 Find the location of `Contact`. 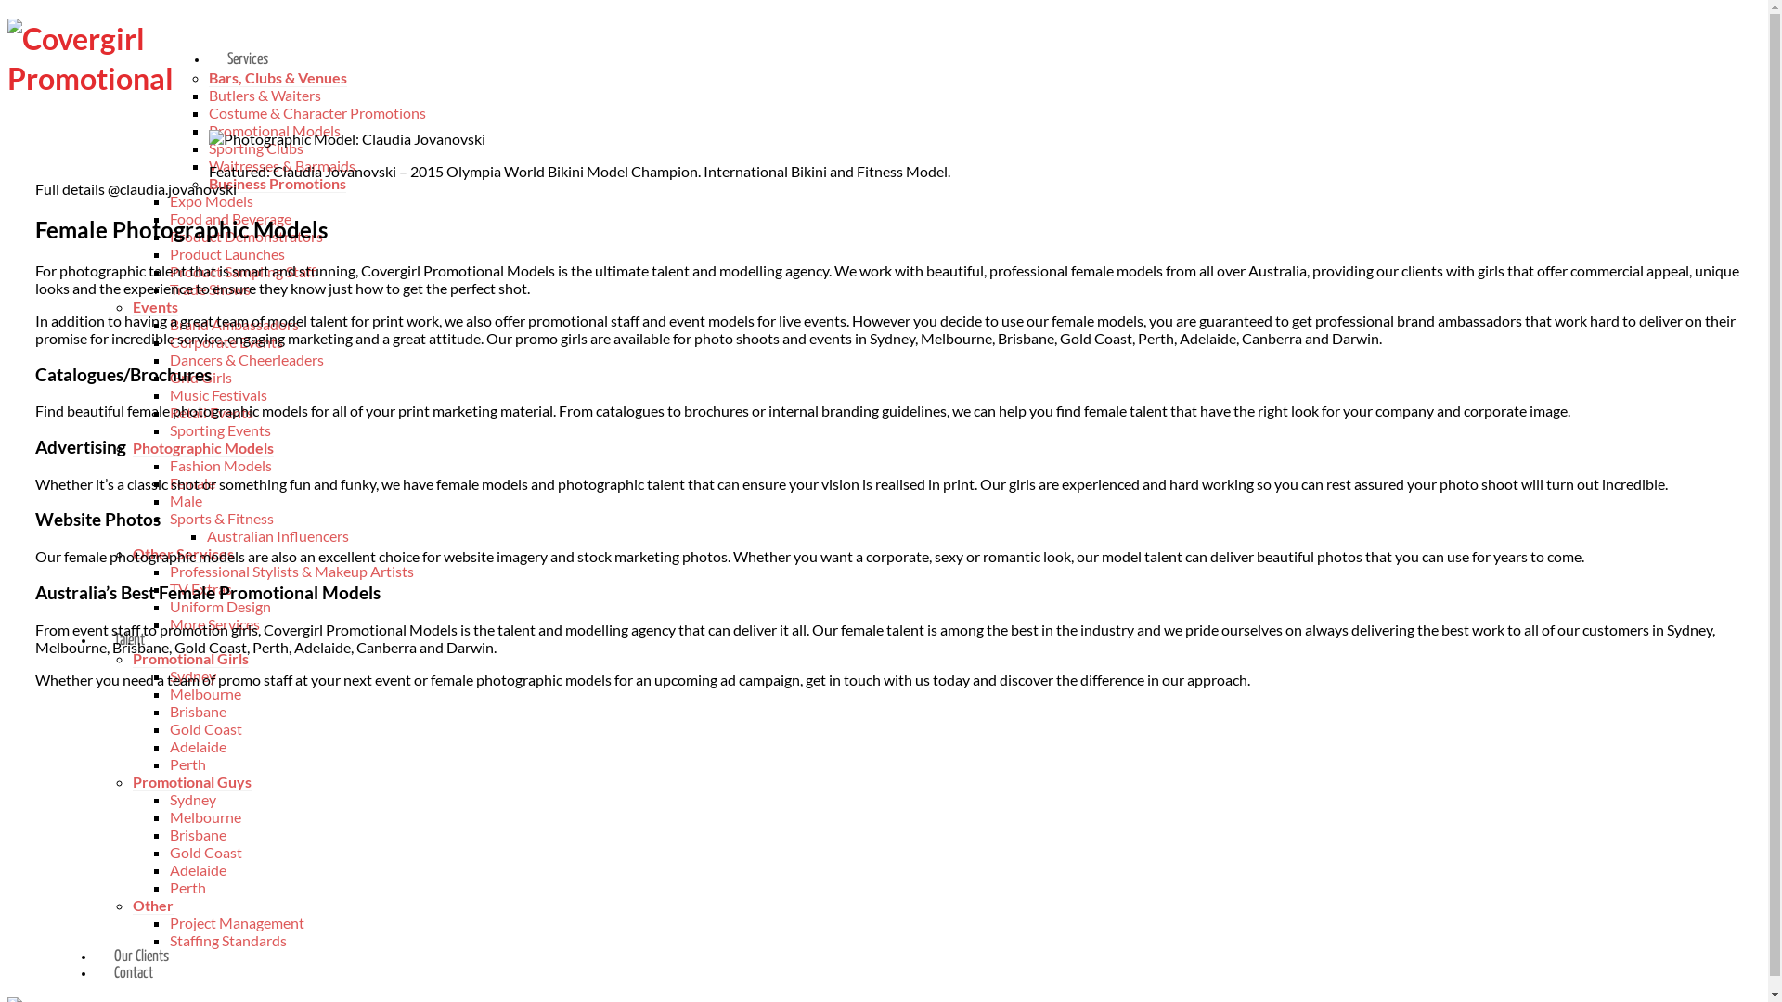

Contact is located at coordinates (124, 974).